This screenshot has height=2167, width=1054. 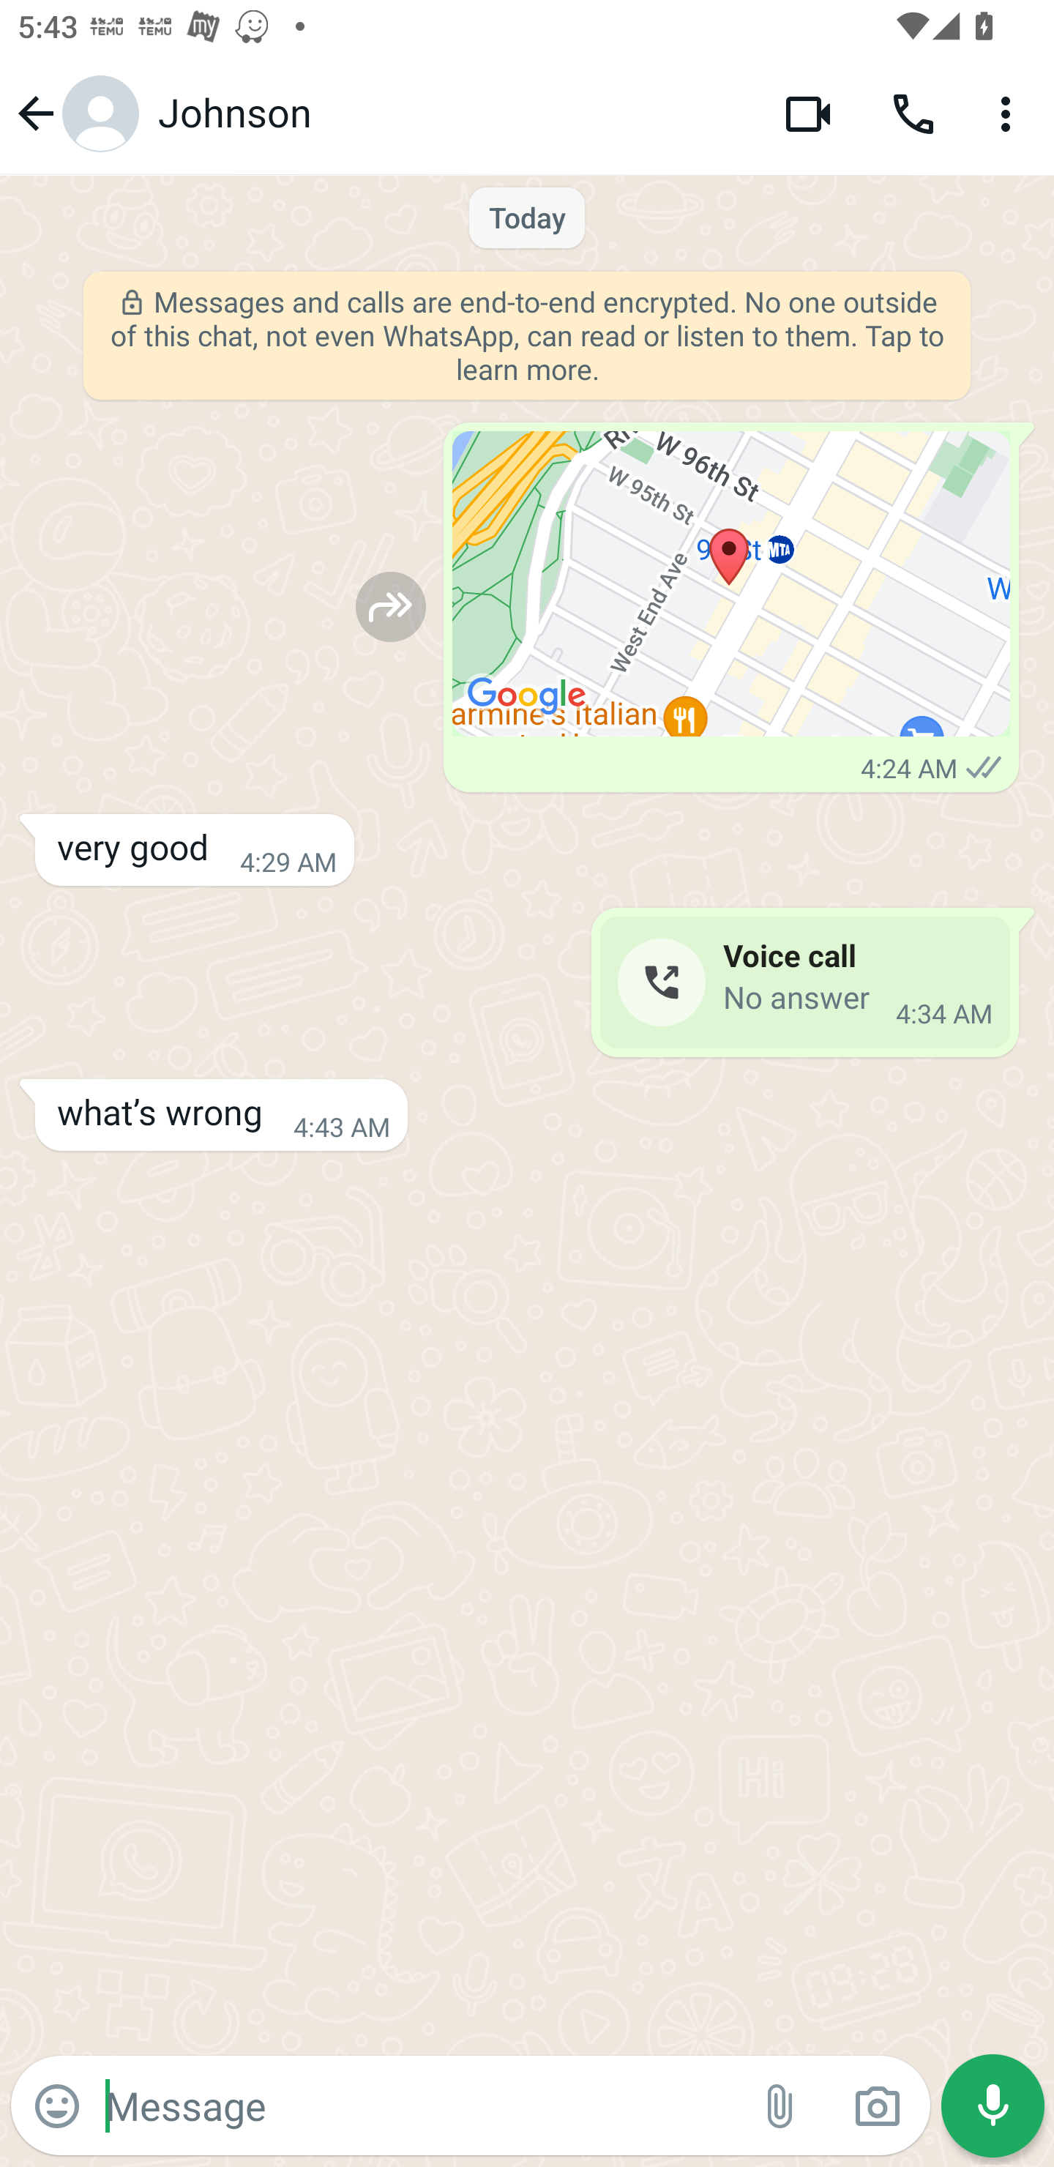 I want to click on Navigate up, so click(x=75, y=113).